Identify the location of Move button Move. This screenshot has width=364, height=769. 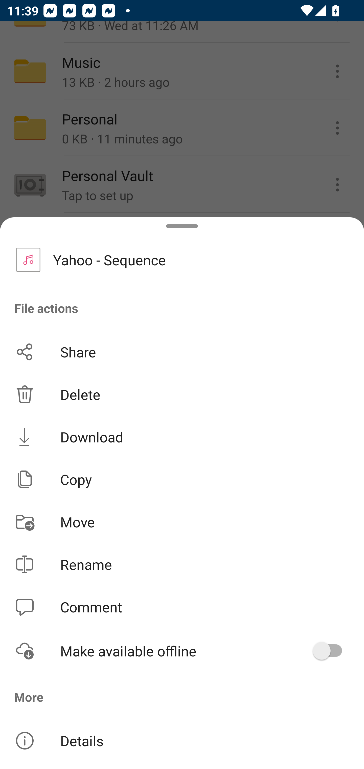
(182, 522).